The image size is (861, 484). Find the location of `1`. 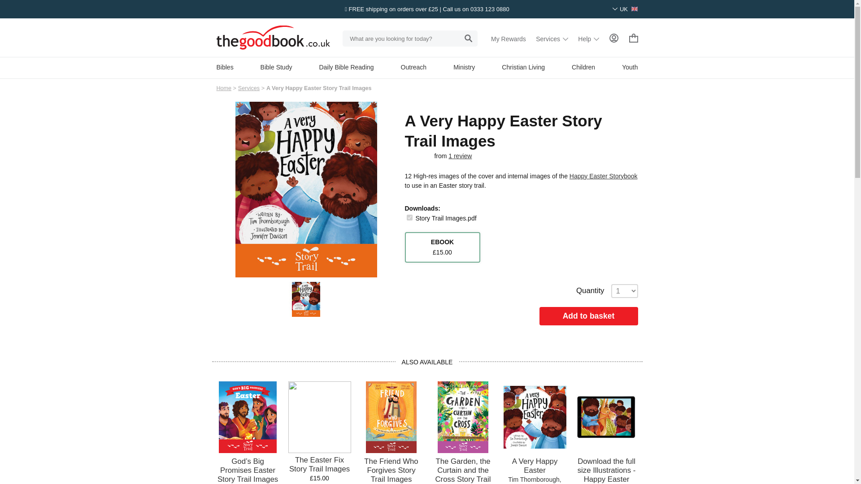

1 is located at coordinates (409, 218).